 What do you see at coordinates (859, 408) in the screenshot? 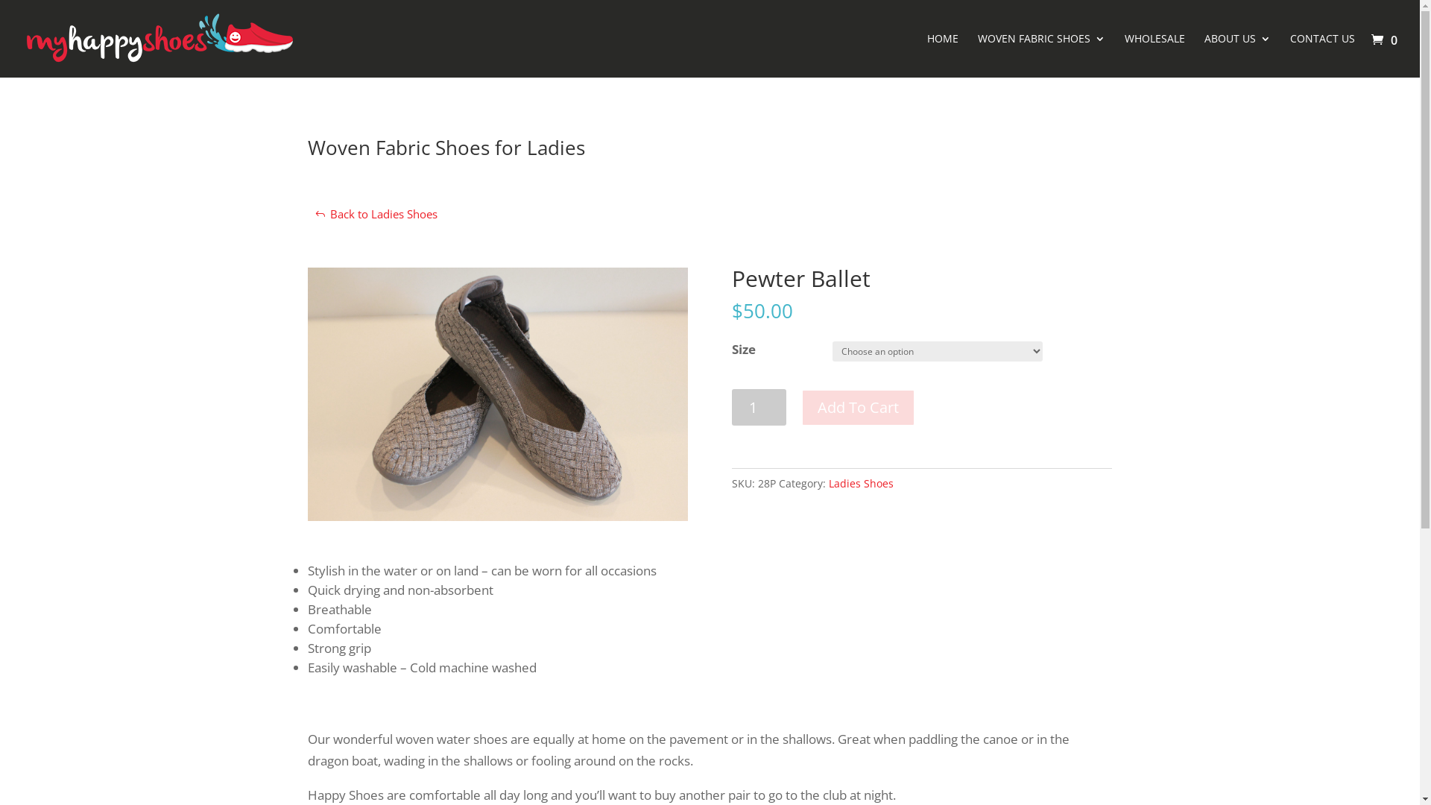
I see `Add To Cart` at bounding box center [859, 408].